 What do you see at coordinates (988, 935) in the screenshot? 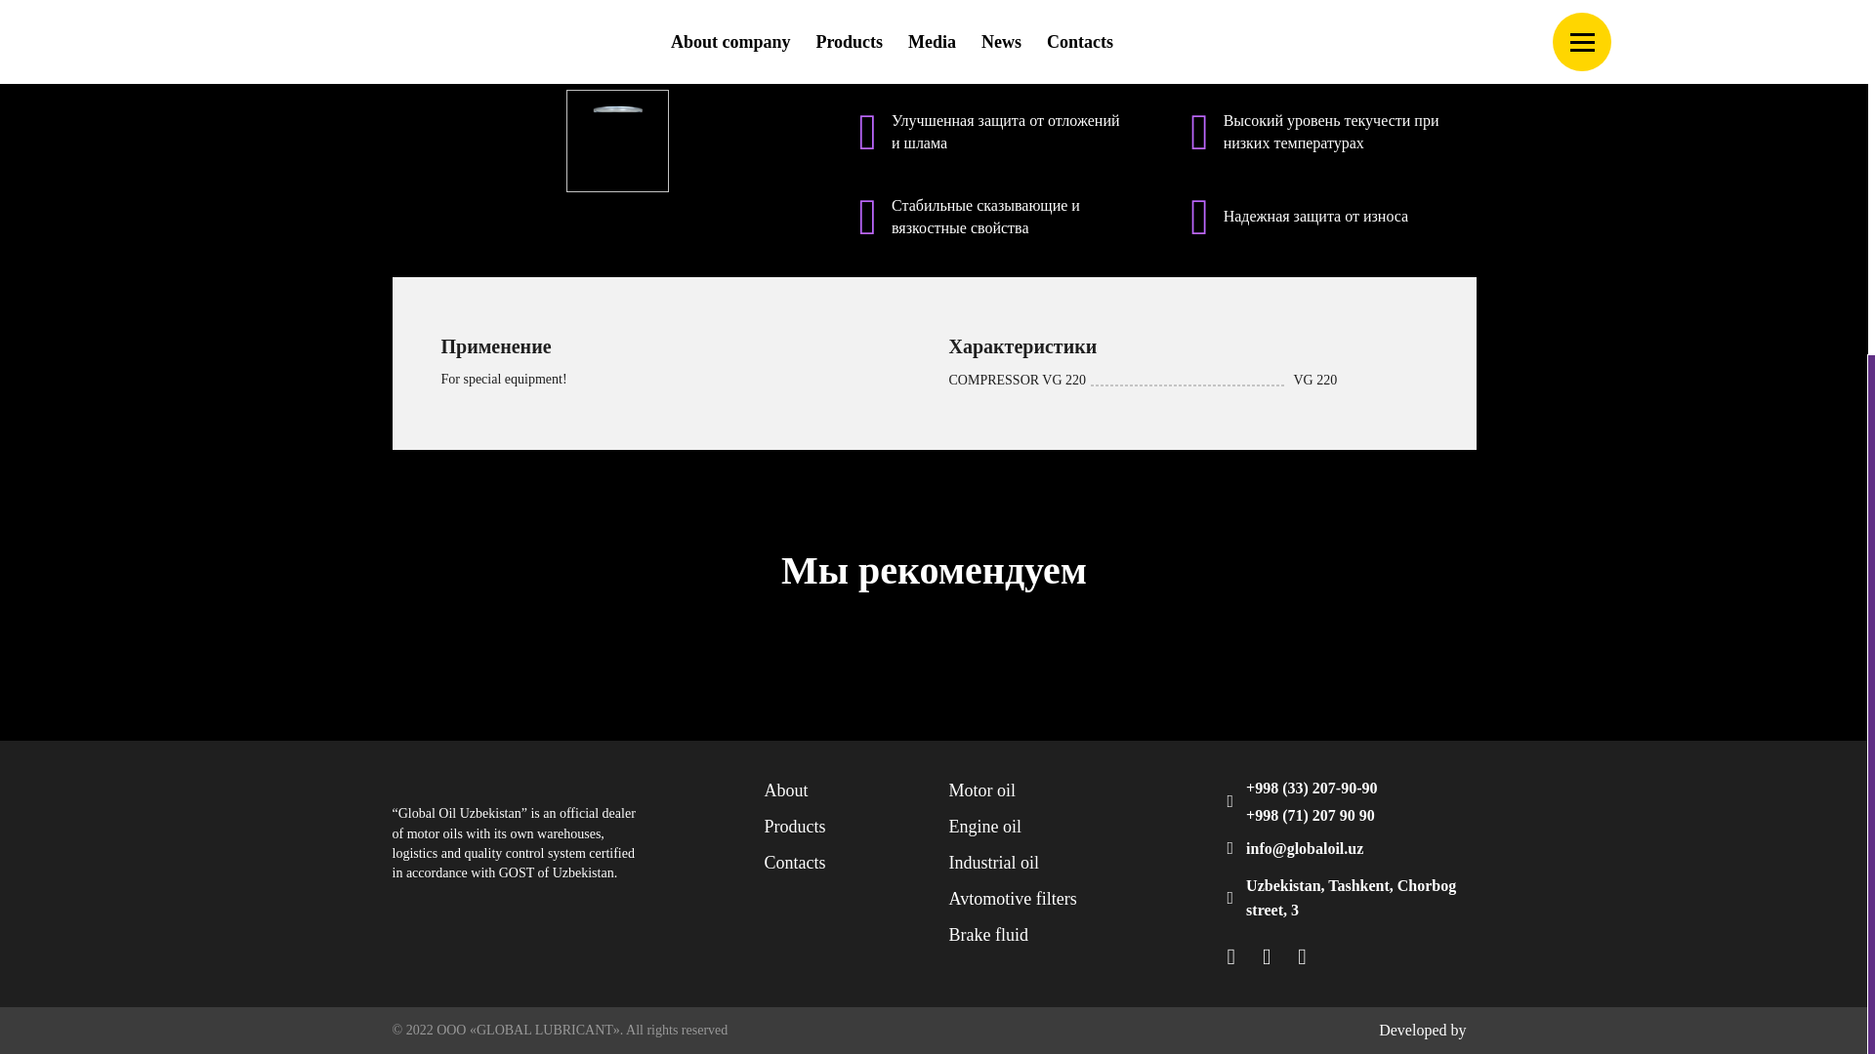
I see `Brake fluid` at bounding box center [988, 935].